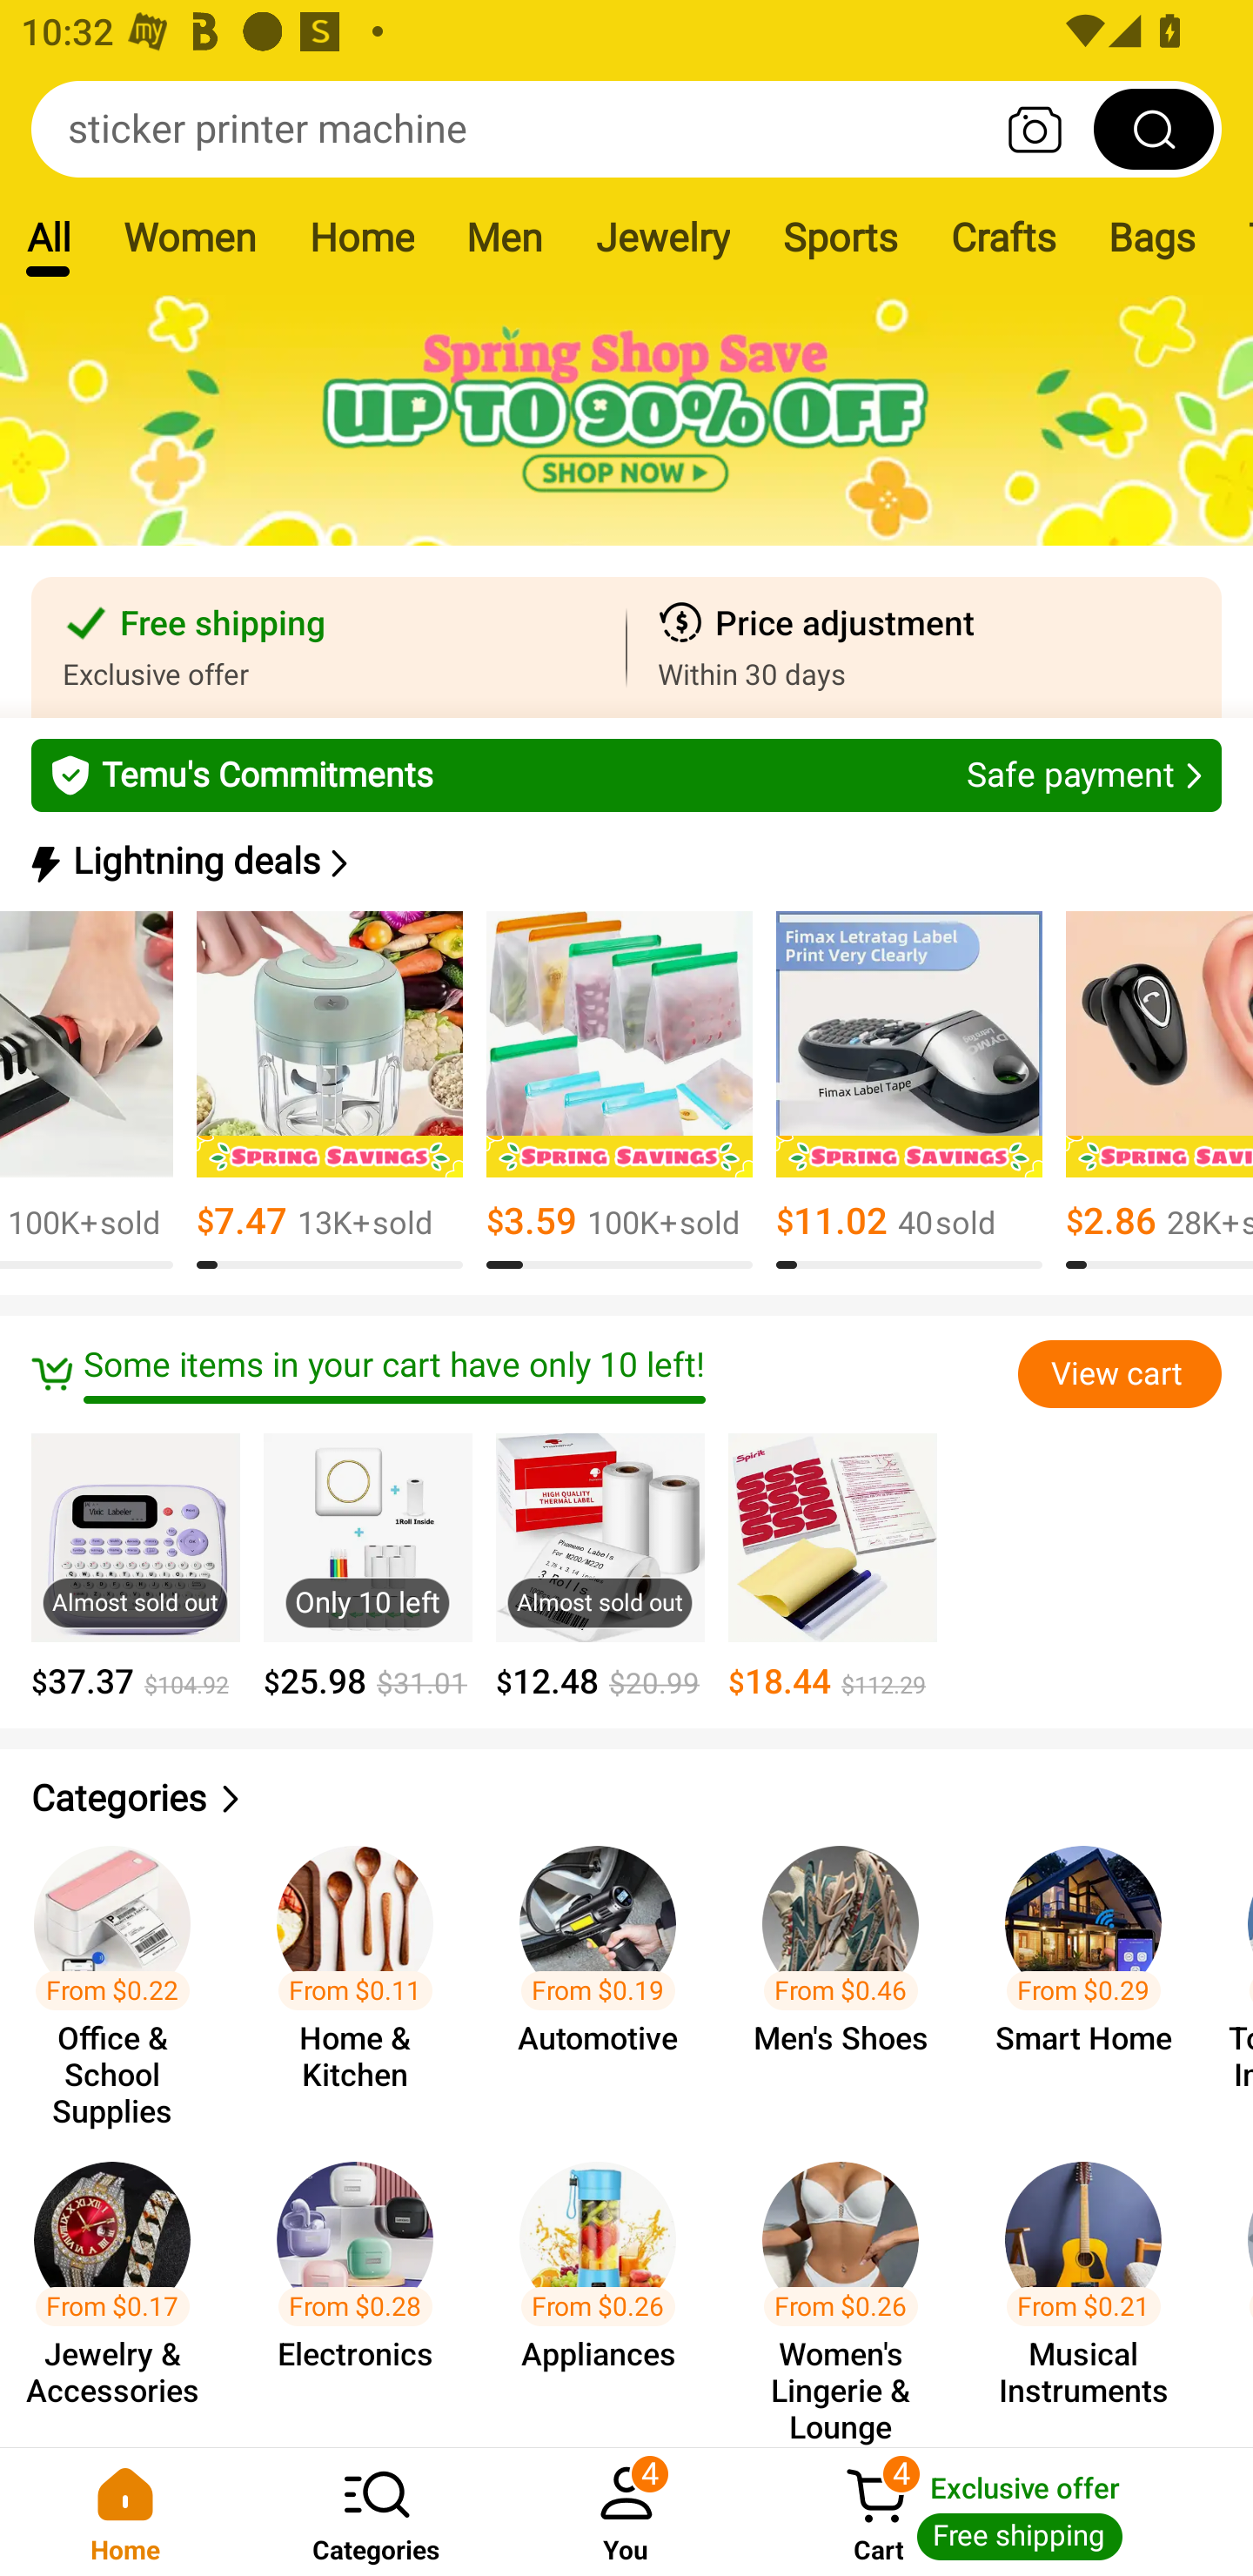  I want to click on From $0.17 Jewelry & Accessories, so click(122, 2289).